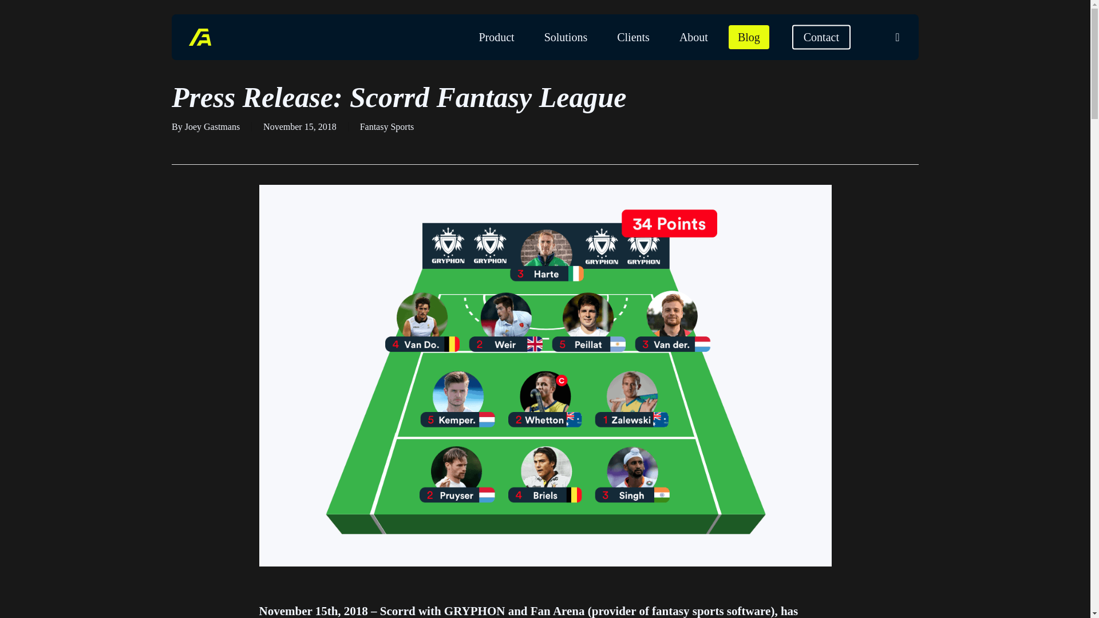 The width and height of the screenshot is (1099, 618). What do you see at coordinates (387, 126) in the screenshot?
I see `Fantasy Sports` at bounding box center [387, 126].